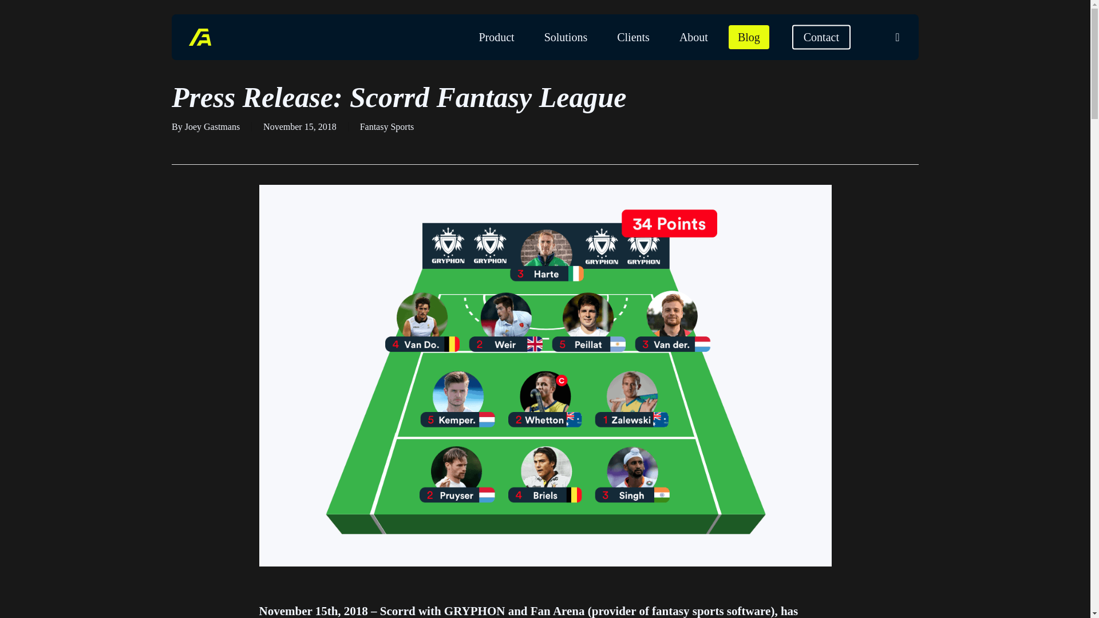 The width and height of the screenshot is (1099, 618). What do you see at coordinates (387, 126) in the screenshot?
I see `Fantasy Sports` at bounding box center [387, 126].